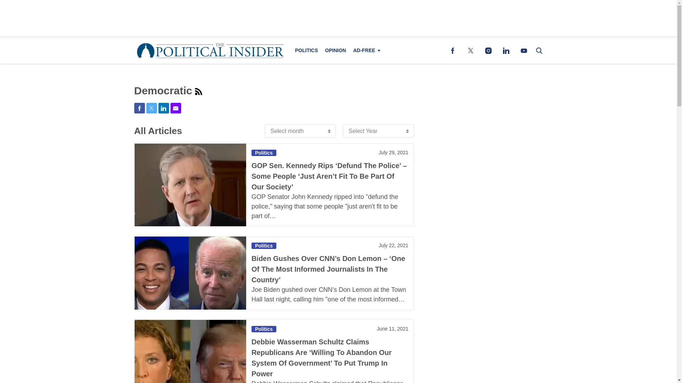  Describe the element at coordinates (306, 50) in the screenshot. I see `POLITICS` at that location.